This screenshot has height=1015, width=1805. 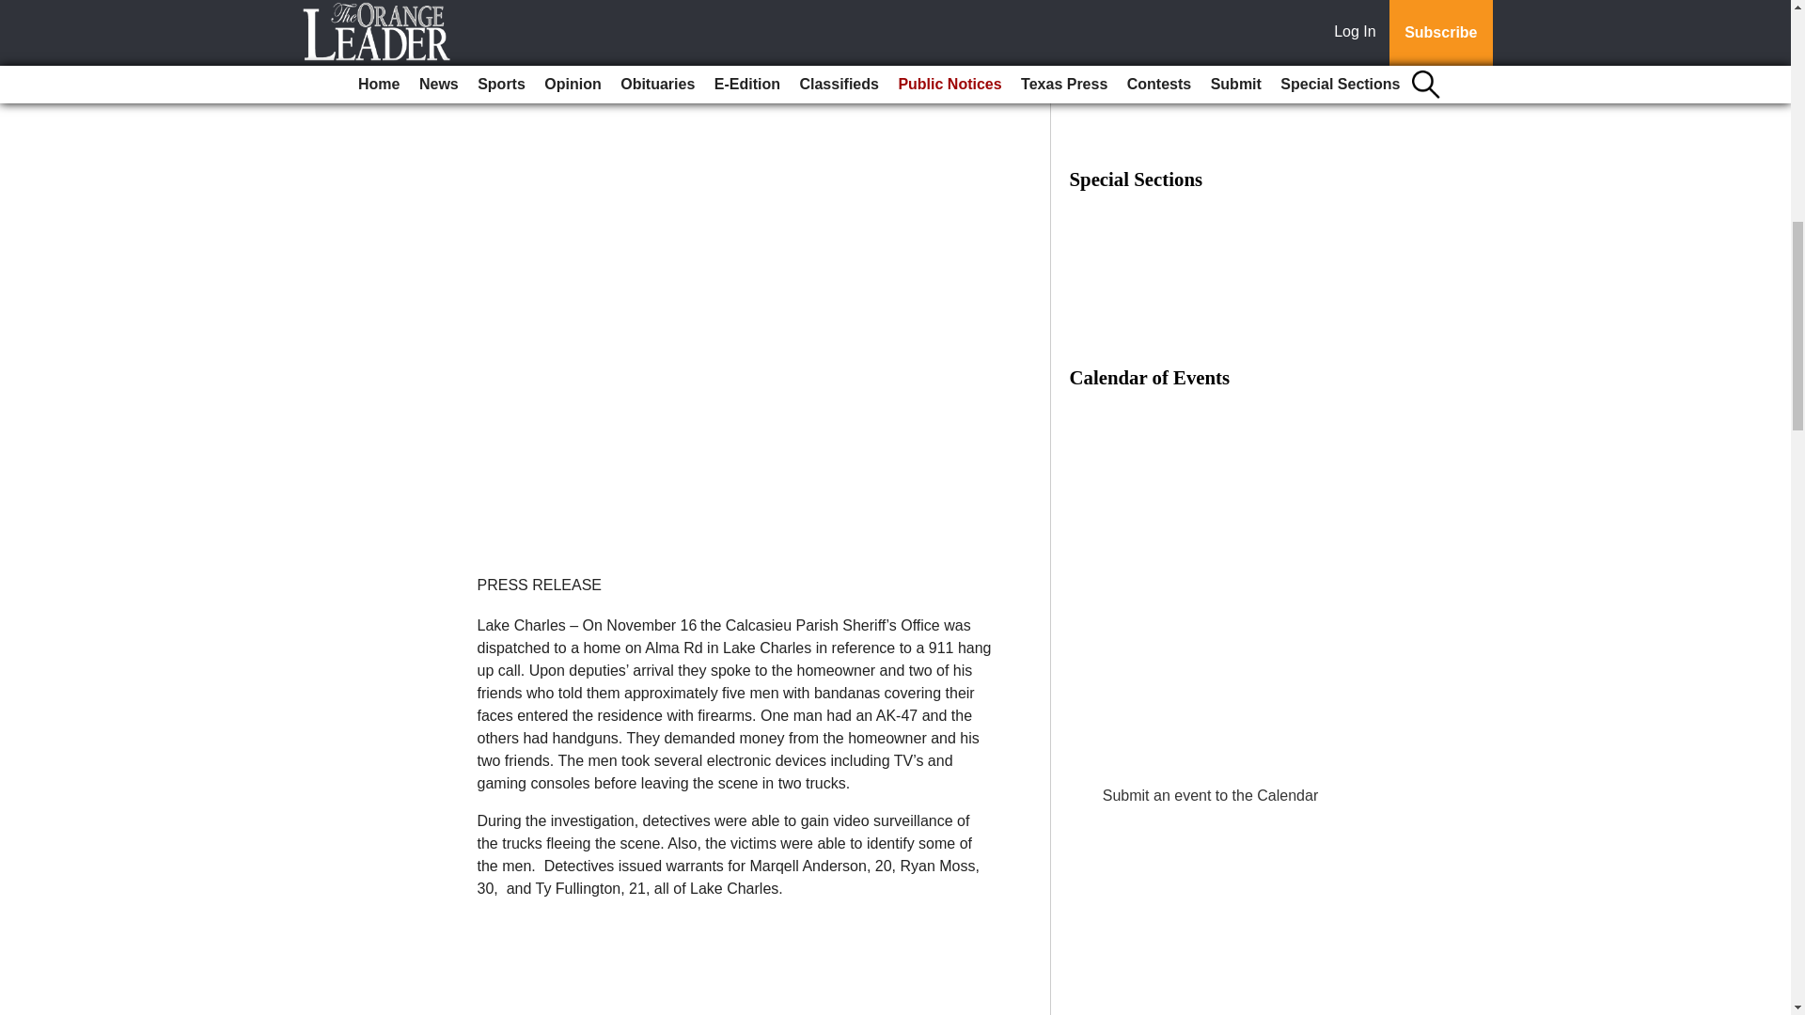 What do you see at coordinates (1210, 795) in the screenshot?
I see `Submit an event to the Calendar` at bounding box center [1210, 795].